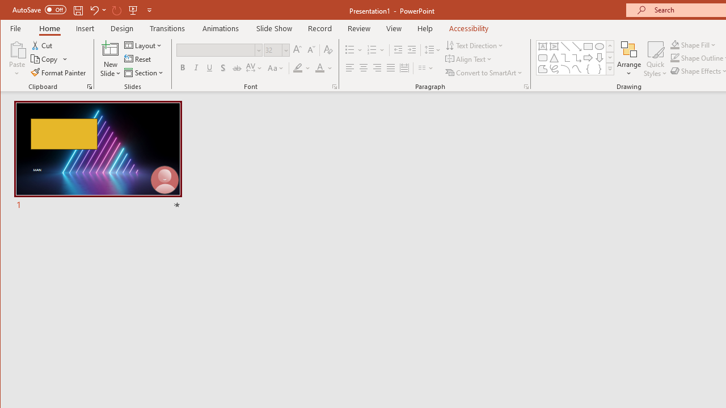  I want to click on Text Box, so click(542, 46).